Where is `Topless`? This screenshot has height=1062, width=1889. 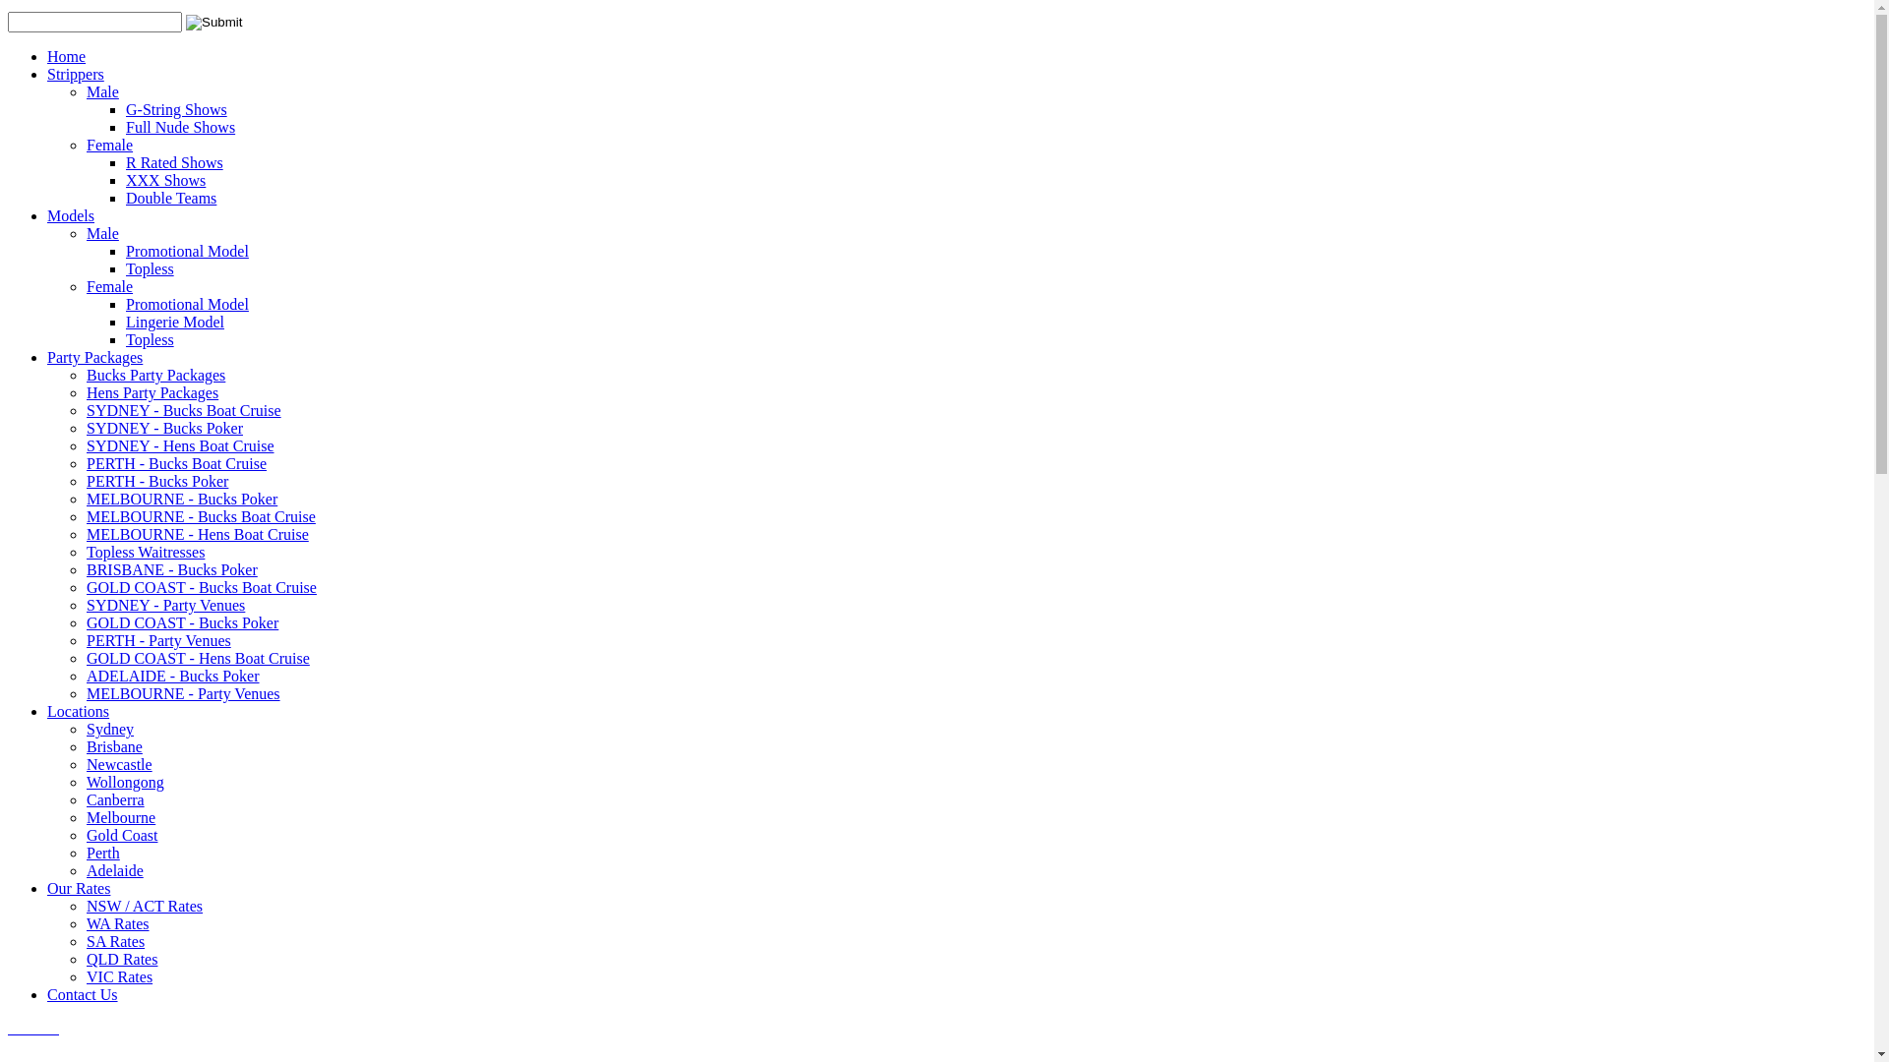 Topless is located at coordinates (150, 269).